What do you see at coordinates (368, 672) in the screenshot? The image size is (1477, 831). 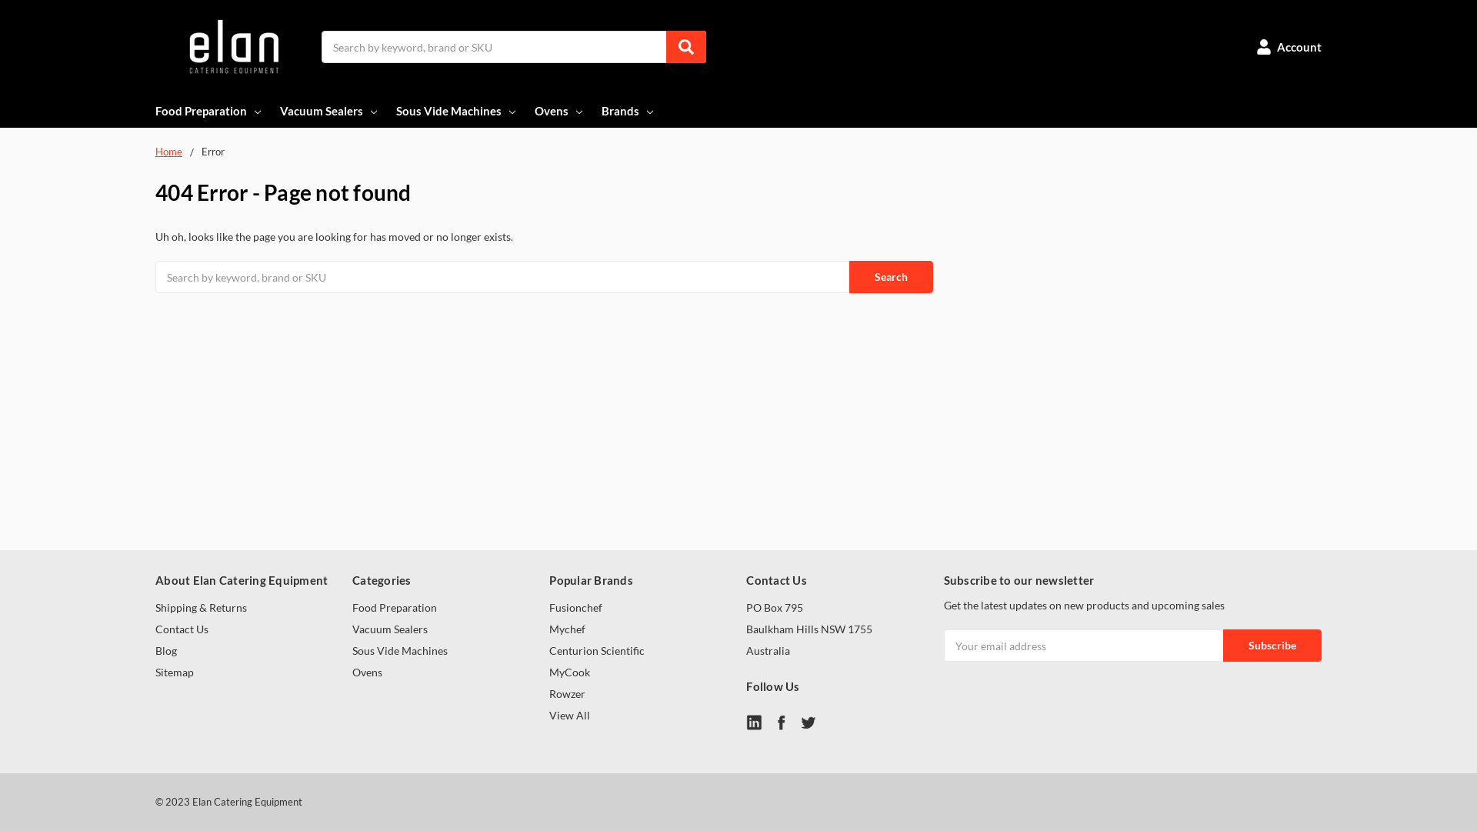 I see `Ovens` at bounding box center [368, 672].